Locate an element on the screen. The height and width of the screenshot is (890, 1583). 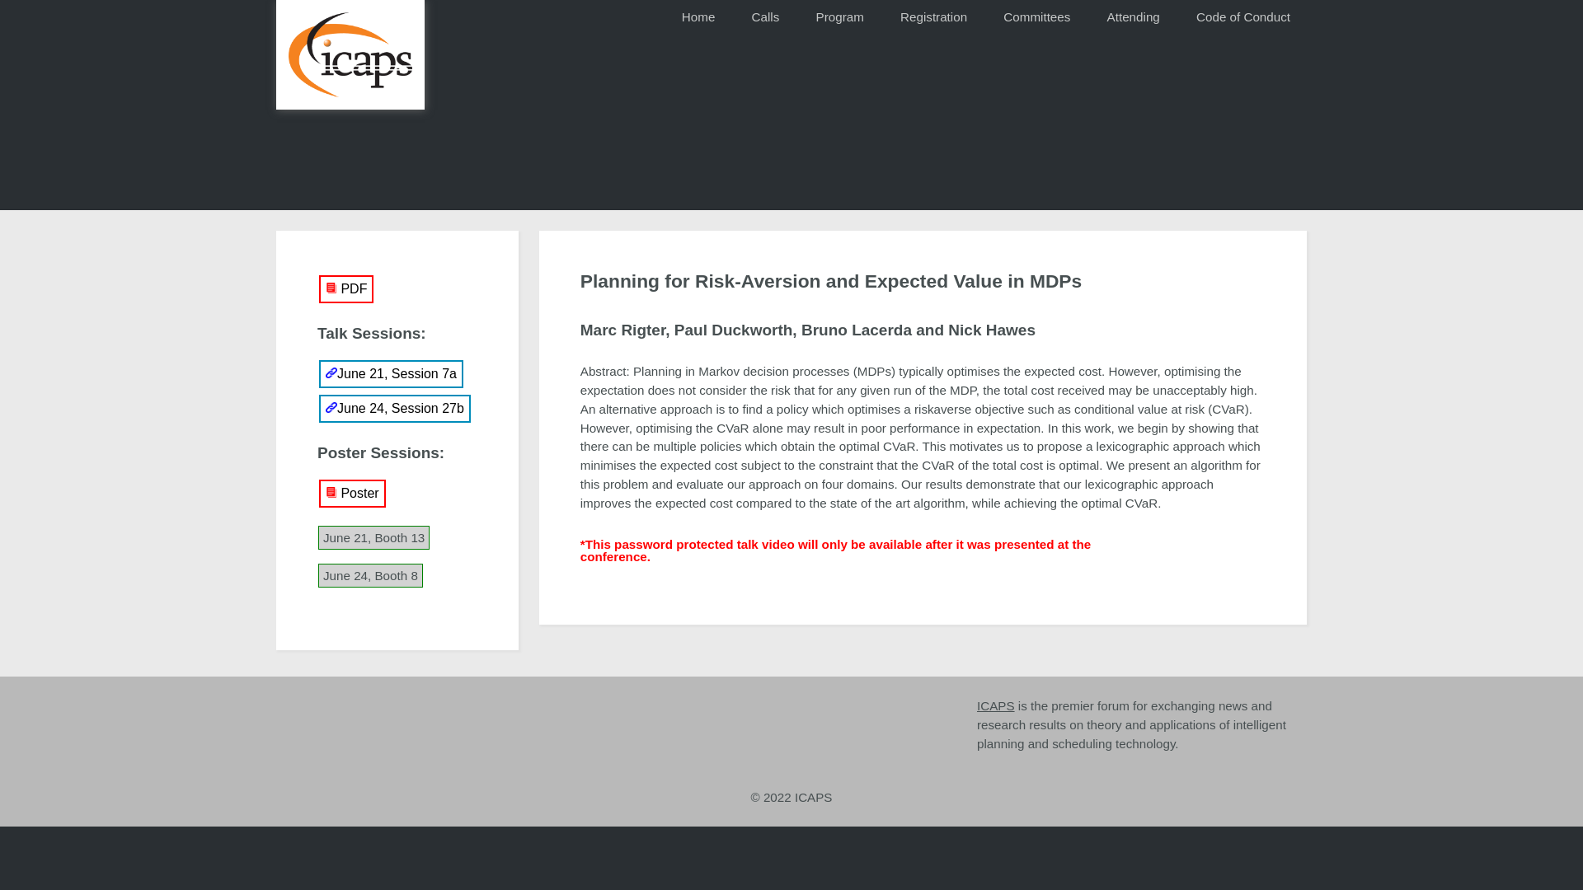
Registration is located at coordinates (933, 18).